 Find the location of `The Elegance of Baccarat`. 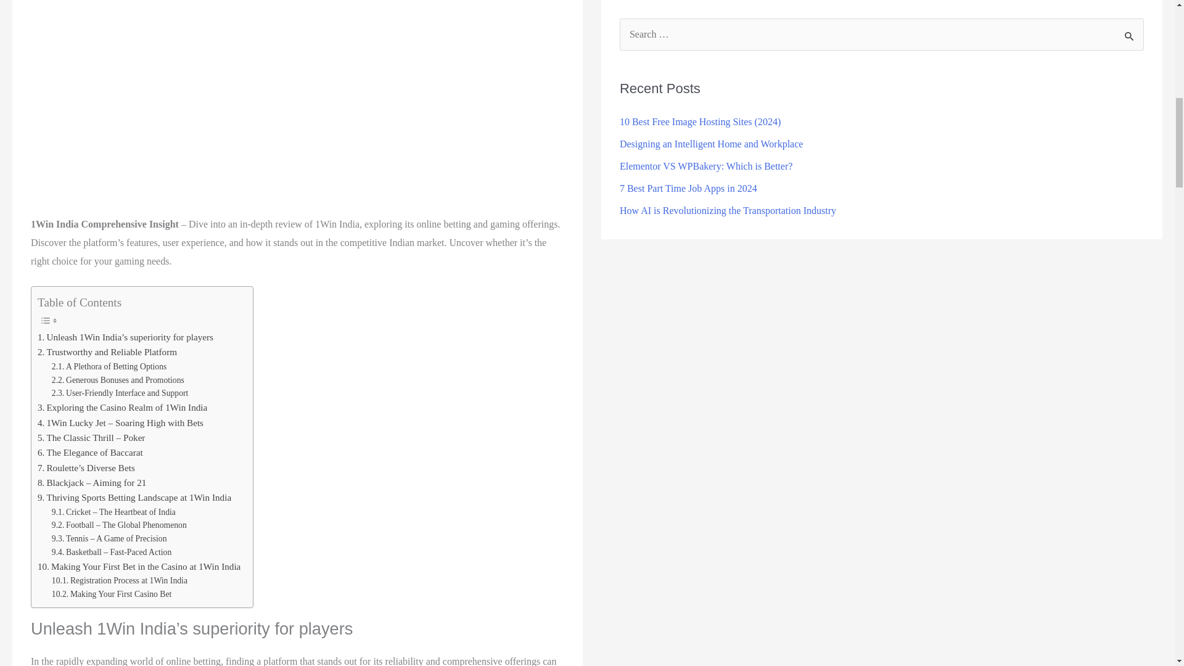

The Elegance of Baccarat is located at coordinates (90, 453).